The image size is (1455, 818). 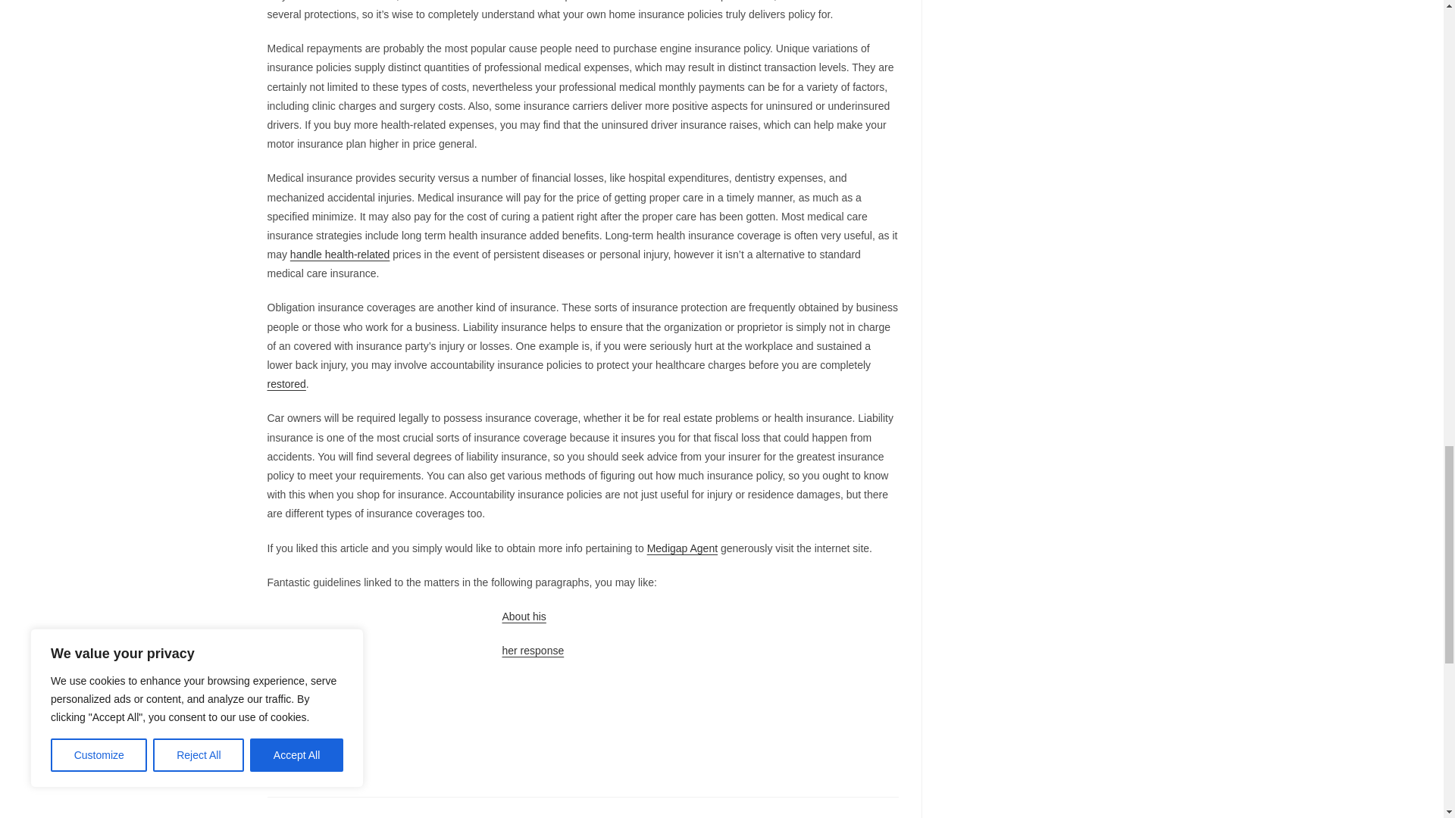 I want to click on restored, so click(x=286, y=383).